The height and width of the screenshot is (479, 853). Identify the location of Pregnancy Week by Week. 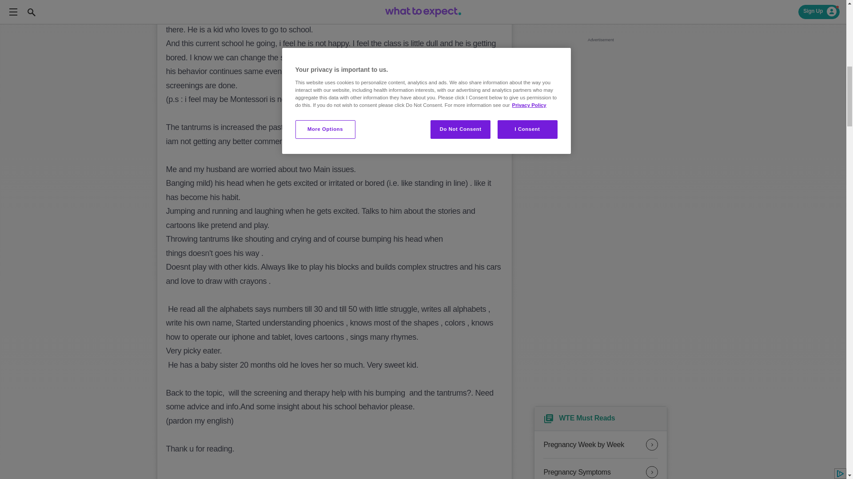
(601, 444).